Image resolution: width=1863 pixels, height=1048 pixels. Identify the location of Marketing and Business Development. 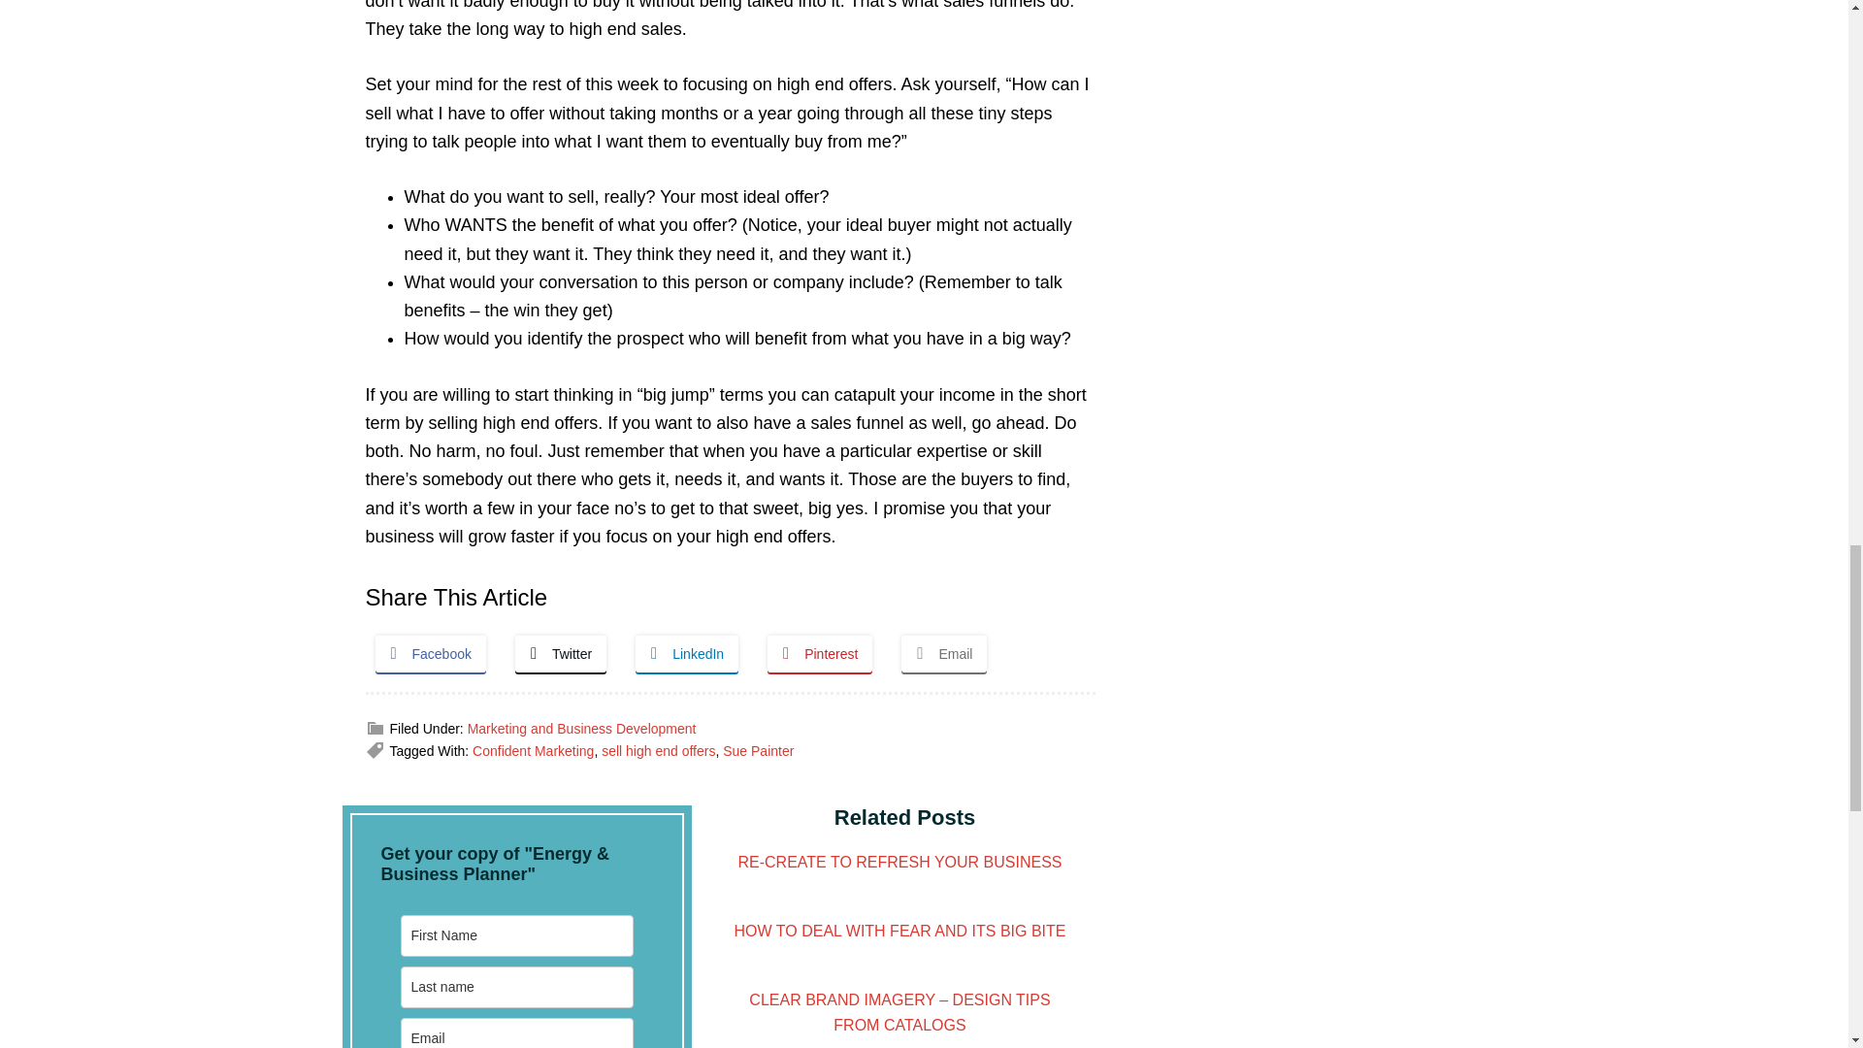
(582, 729).